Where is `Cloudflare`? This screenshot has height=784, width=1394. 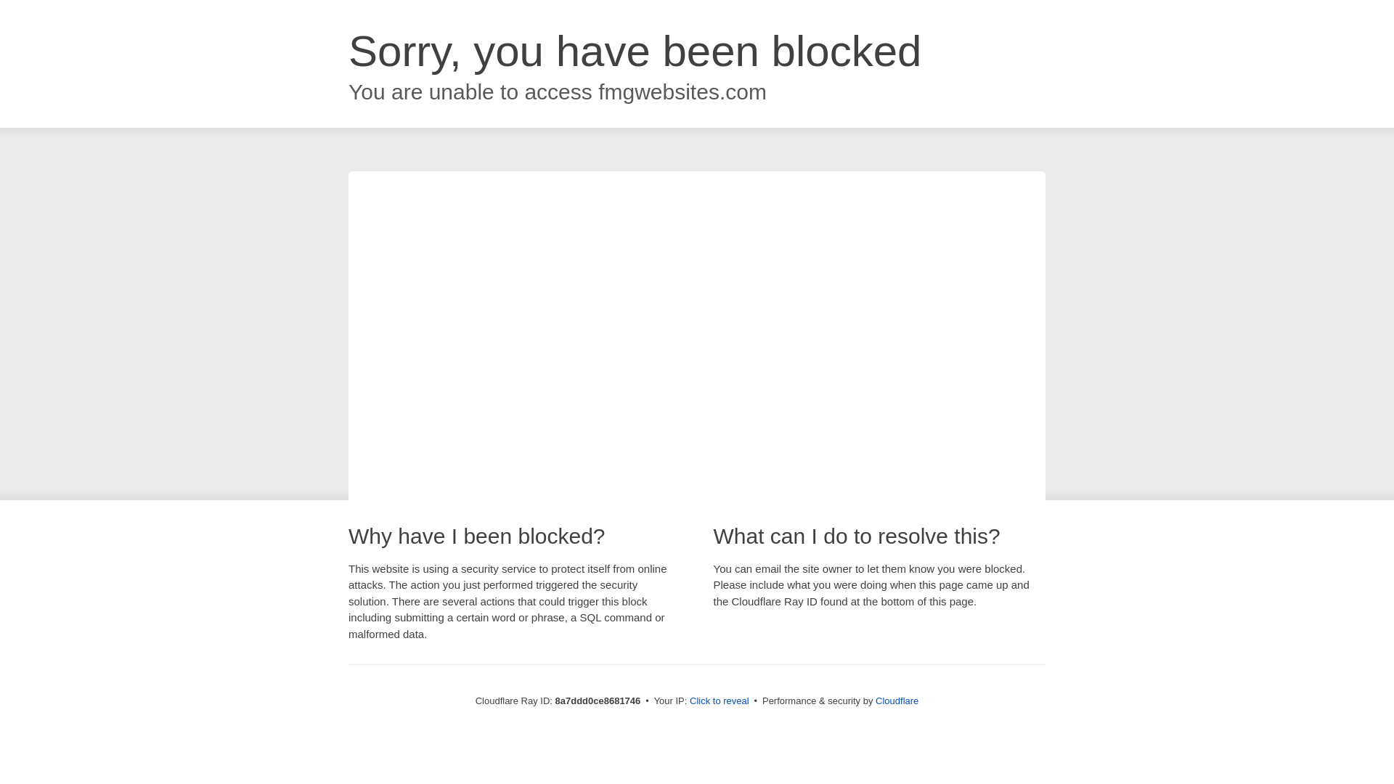 Cloudflare is located at coordinates (897, 701).